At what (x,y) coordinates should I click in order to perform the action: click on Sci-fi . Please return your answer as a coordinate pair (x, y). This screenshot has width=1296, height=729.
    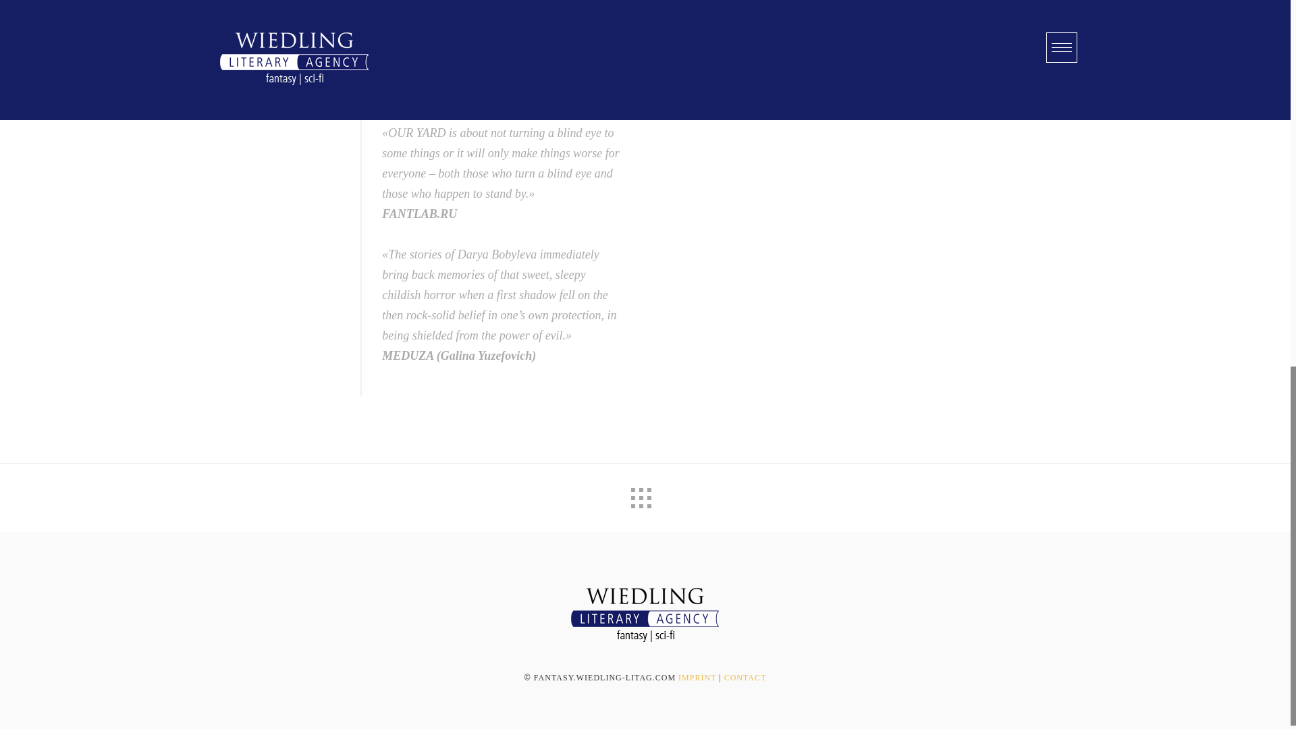
    Looking at the image, I should click on (645, 641).